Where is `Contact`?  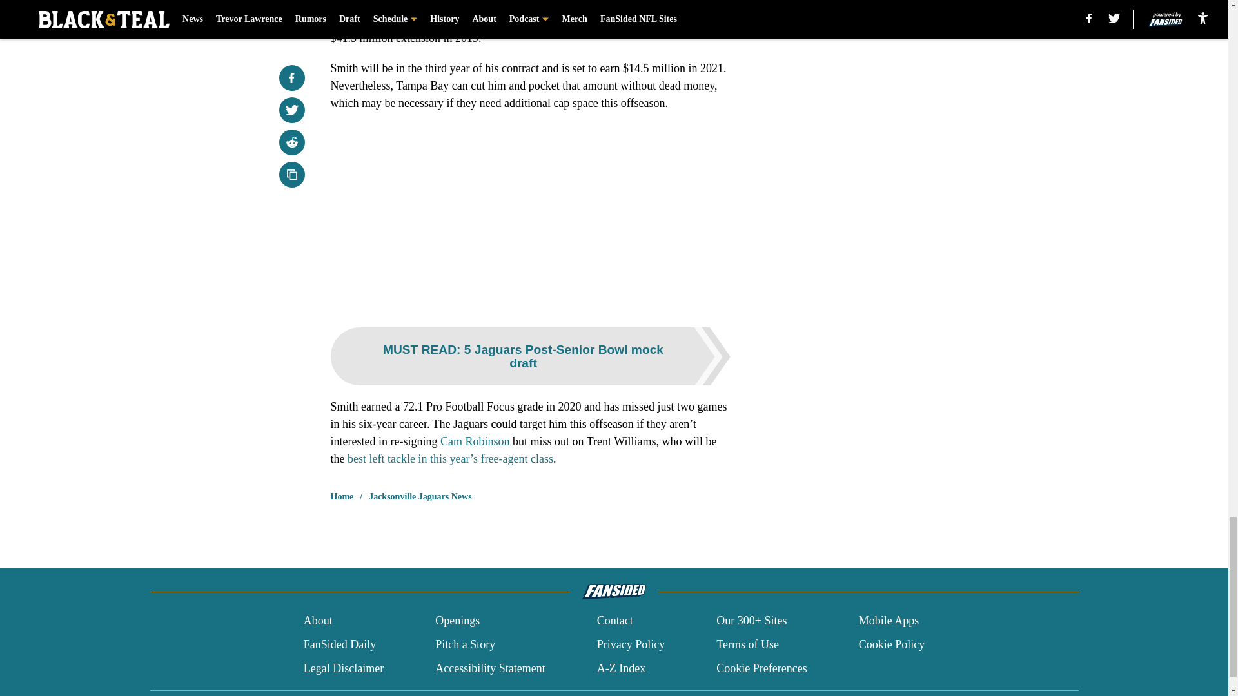 Contact is located at coordinates (614, 621).